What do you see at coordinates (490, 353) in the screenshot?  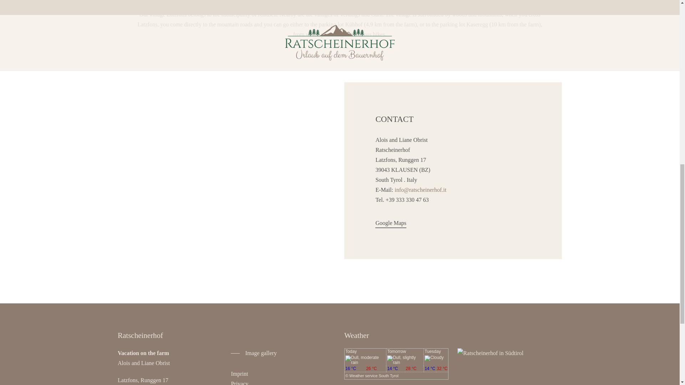 I see `Mitgliedsbetrieb` at bounding box center [490, 353].